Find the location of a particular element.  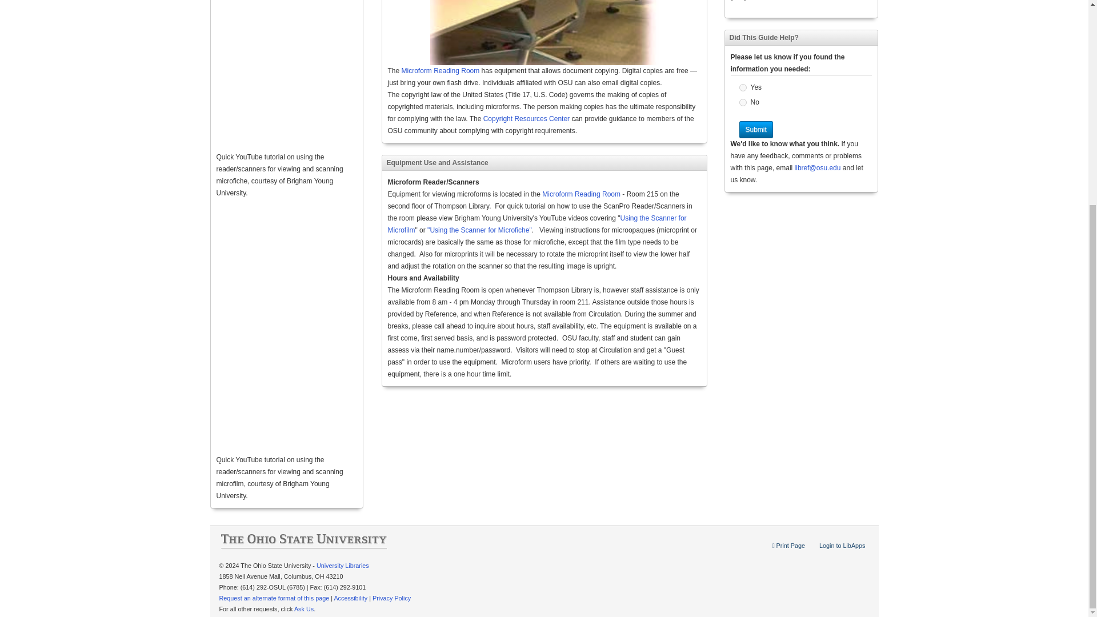

Using the Scanner for Microfiche is located at coordinates (479, 230).